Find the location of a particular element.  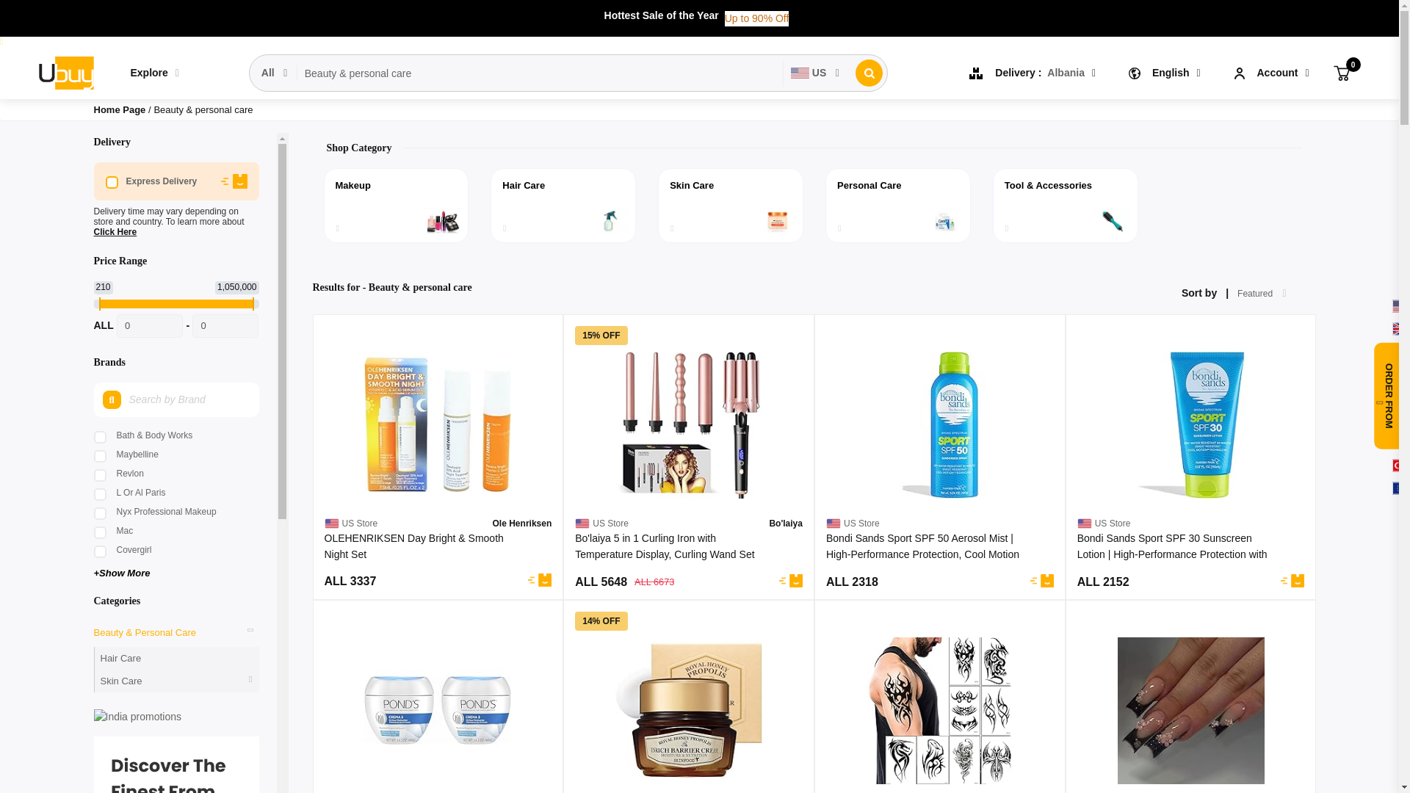

0 is located at coordinates (225, 326).